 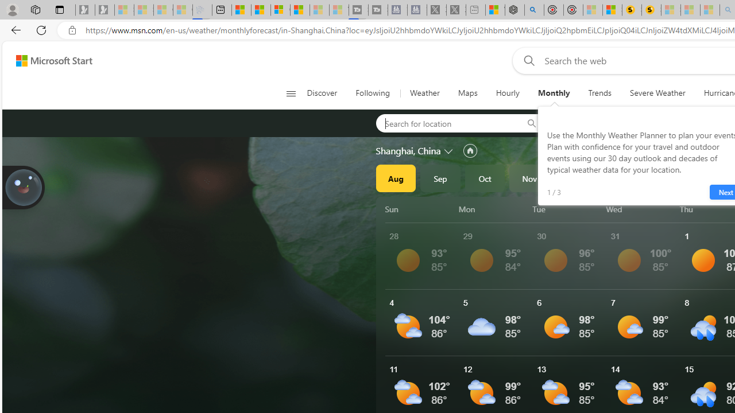 I want to click on Sun, so click(x=420, y=209).